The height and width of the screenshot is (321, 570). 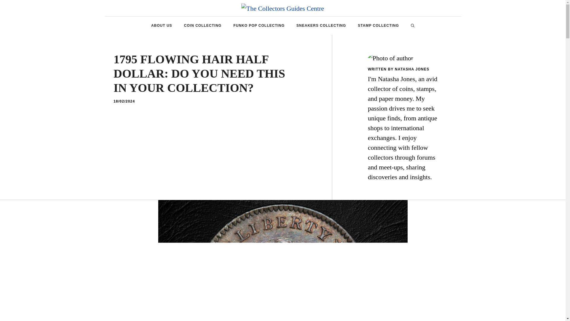 I want to click on SNEAKERS COLLECTING, so click(x=321, y=26).